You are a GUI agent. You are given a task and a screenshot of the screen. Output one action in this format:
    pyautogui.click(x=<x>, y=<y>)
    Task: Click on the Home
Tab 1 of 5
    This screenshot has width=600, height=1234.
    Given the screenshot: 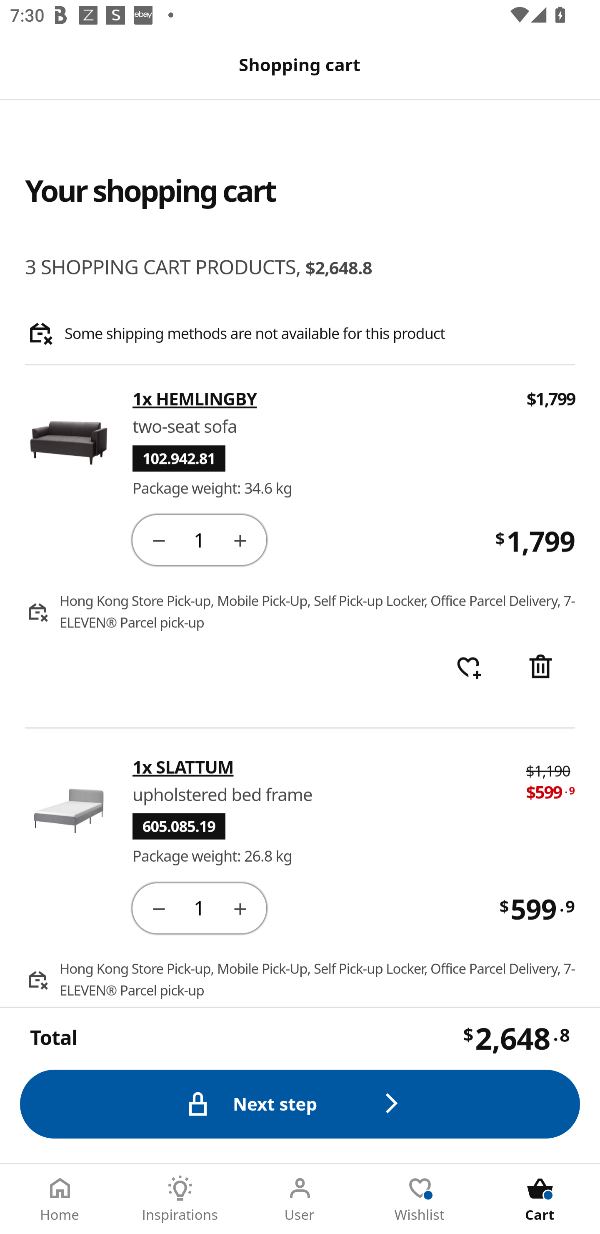 What is the action you would take?
    pyautogui.click(x=60, y=1199)
    